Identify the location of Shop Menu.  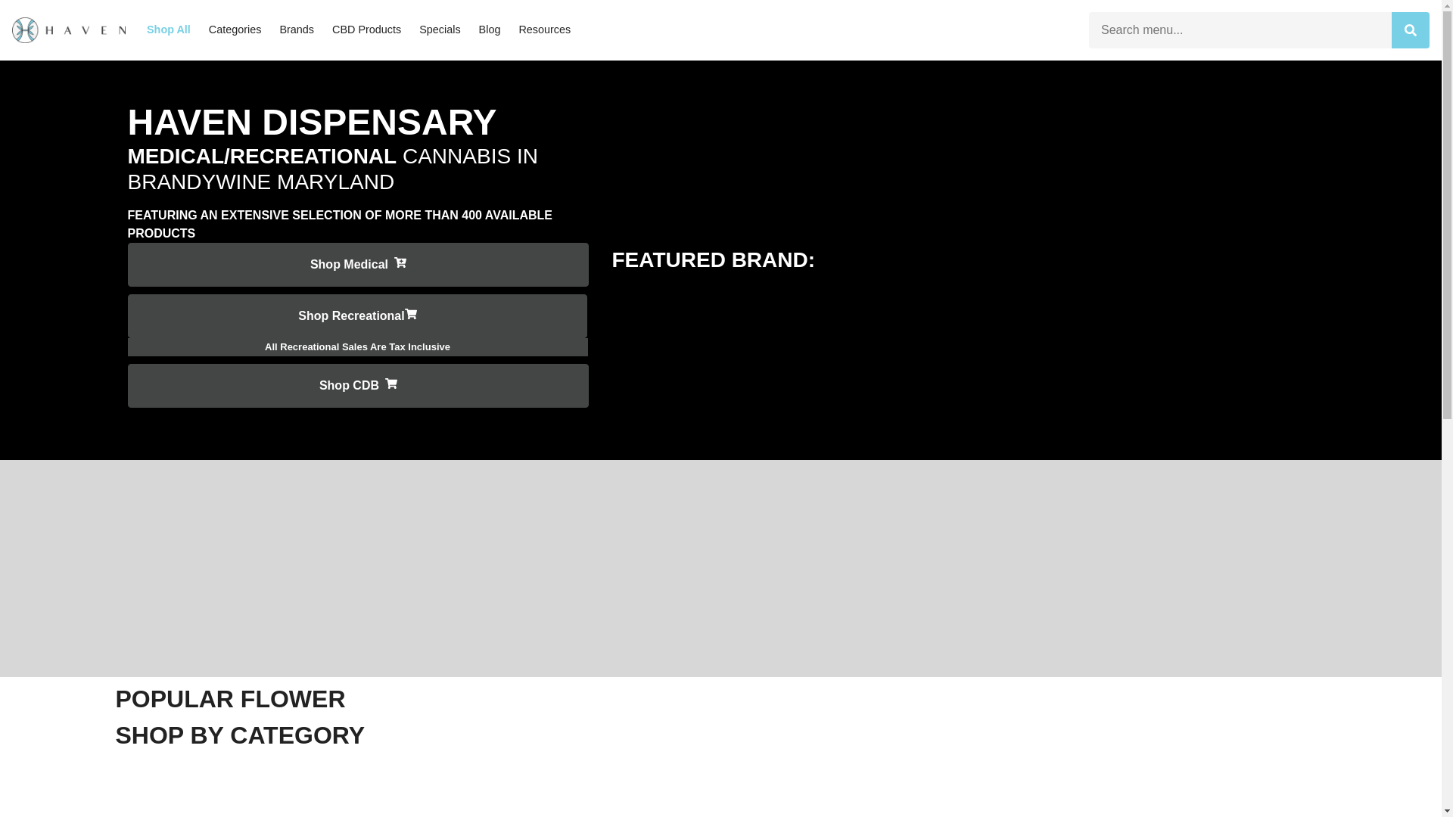
(357, 265).